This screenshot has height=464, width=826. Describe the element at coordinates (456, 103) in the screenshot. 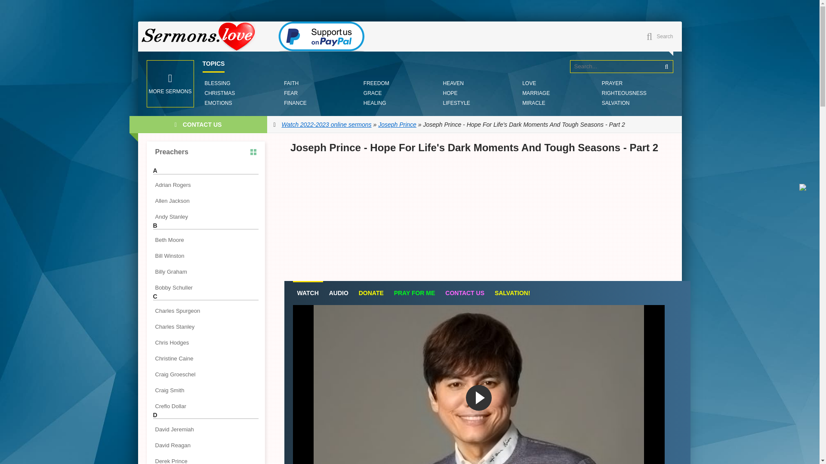

I see `LIFESTYLE` at that location.